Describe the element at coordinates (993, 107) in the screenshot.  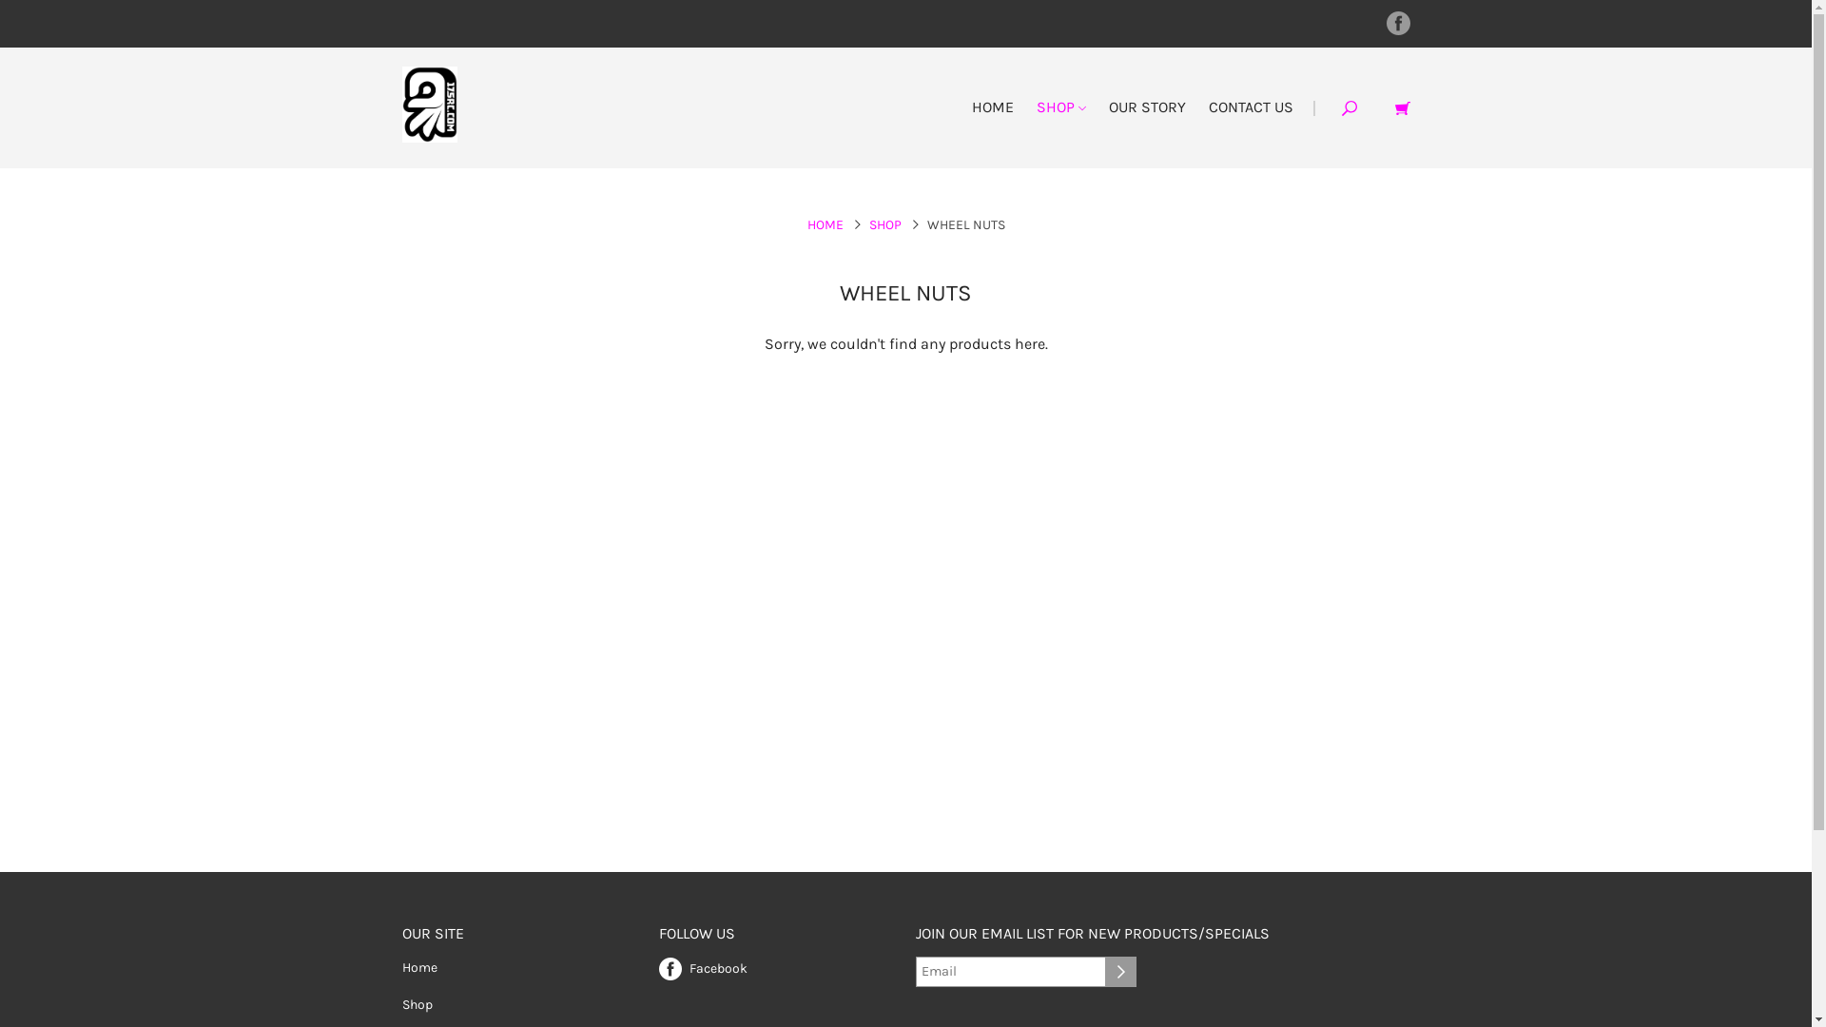
I see `HOME` at that location.